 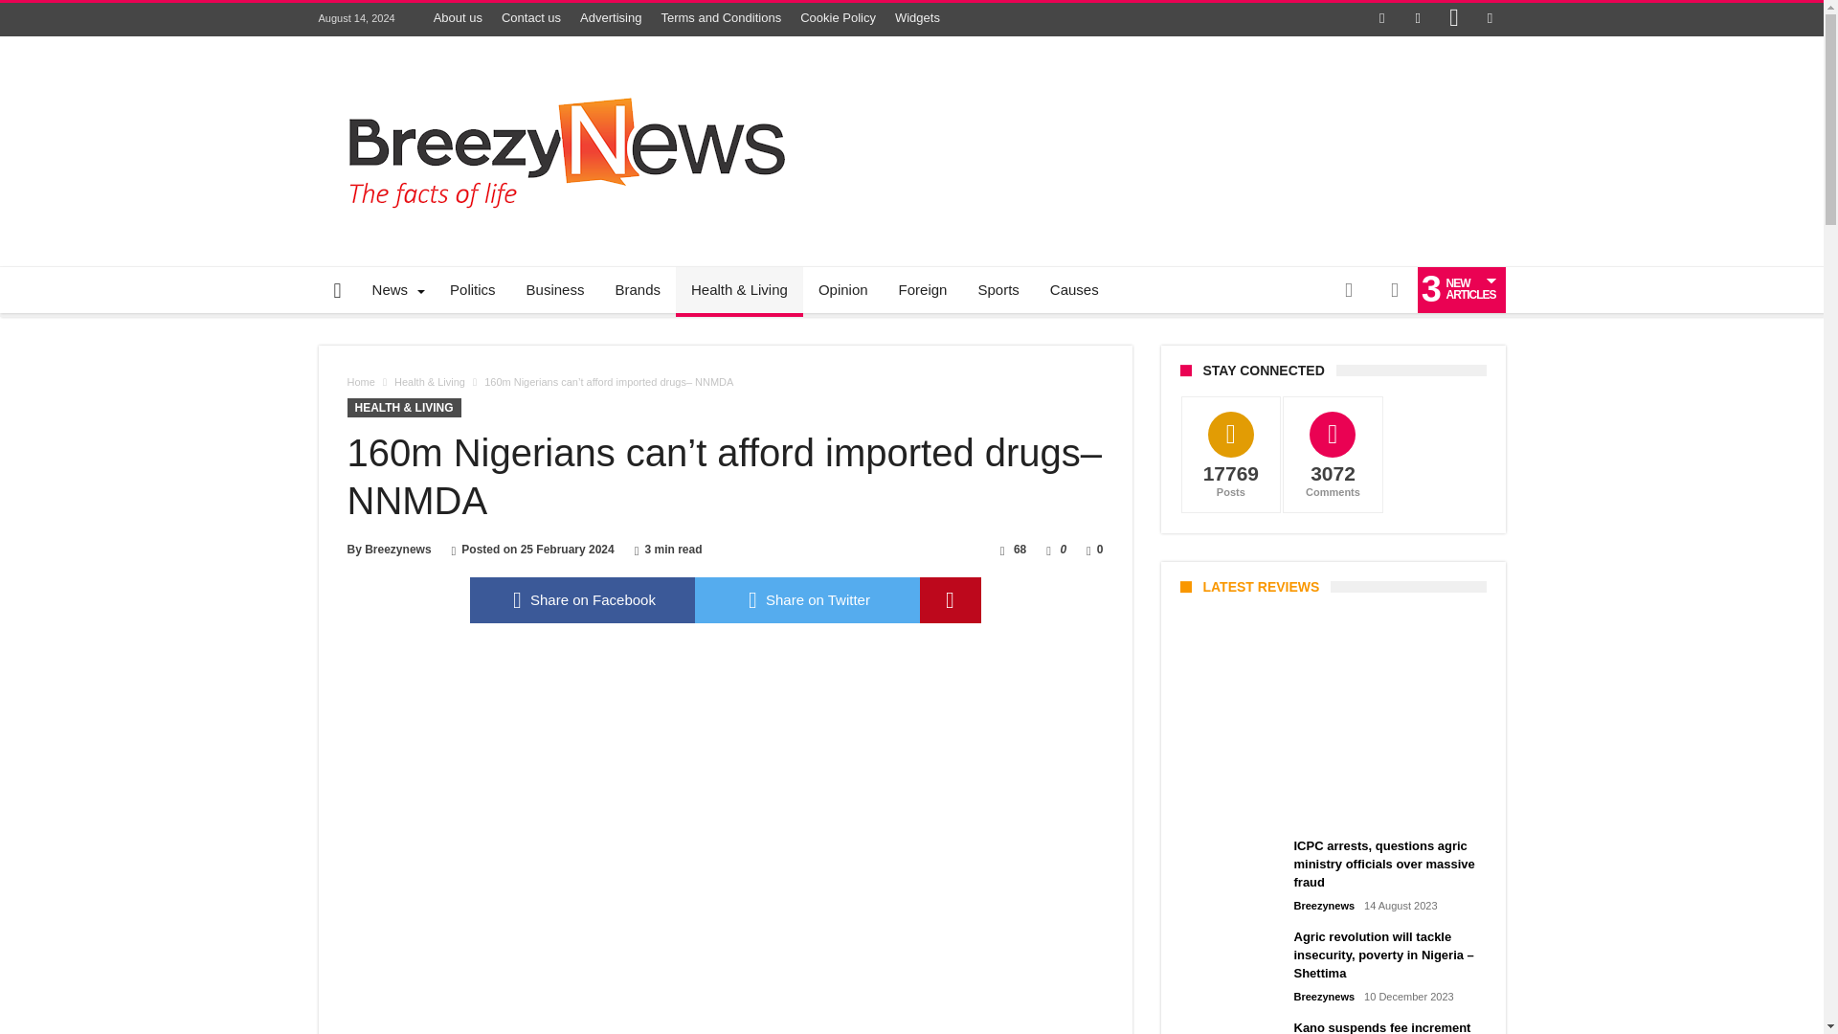 What do you see at coordinates (923, 289) in the screenshot?
I see `Foreign` at bounding box center [923, 289].